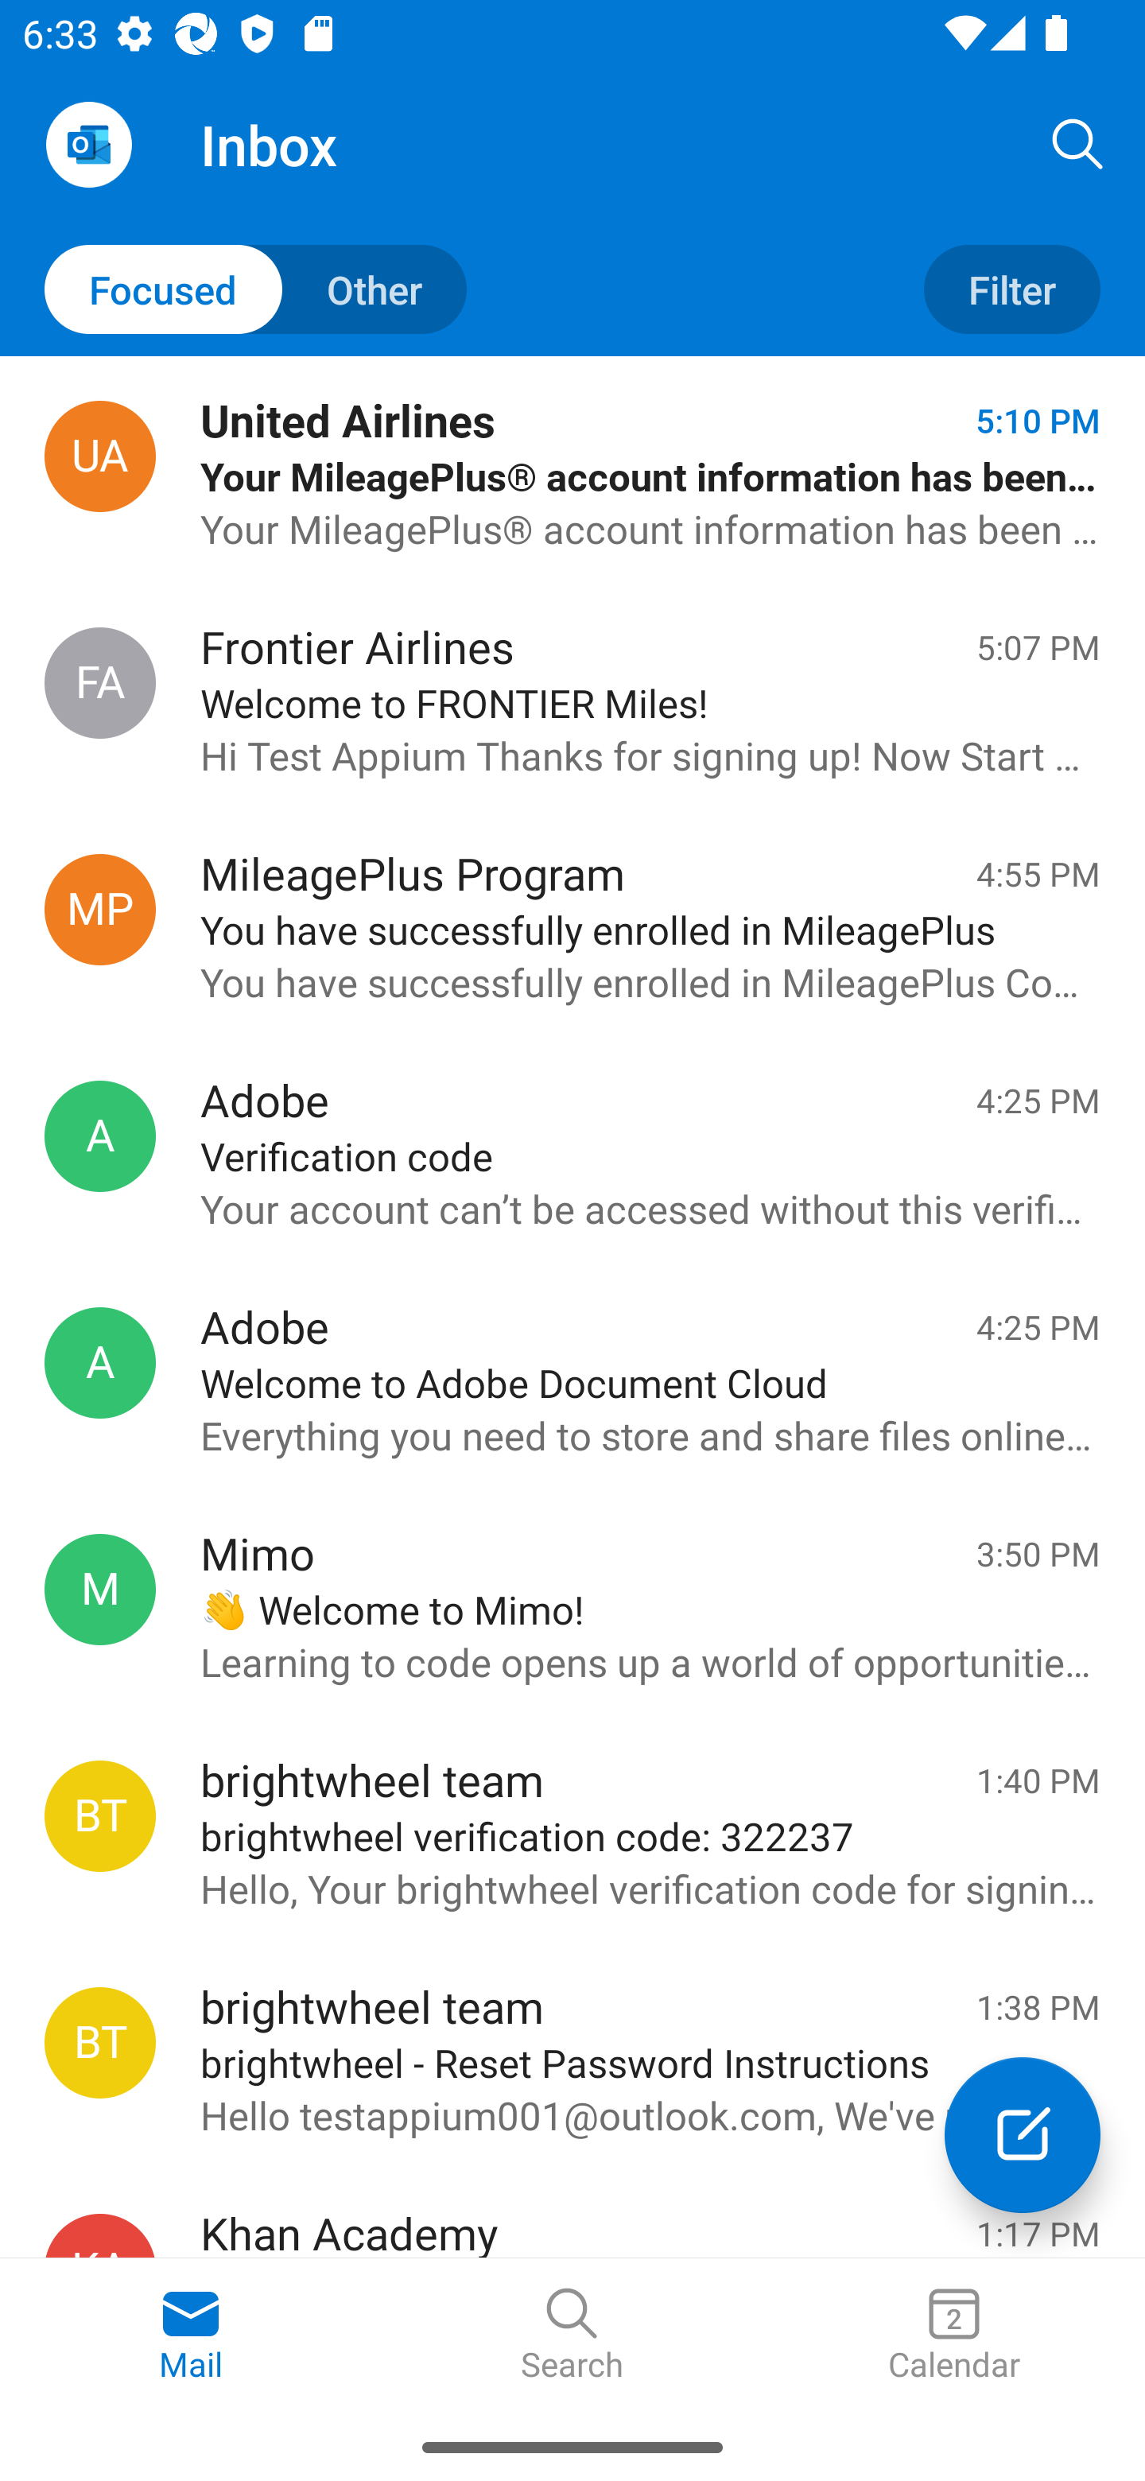 This screenshot has width=1145, height=2481. What do you see at coordinates (572, 2335) in the screenshot?
I see `Search` at bounding box center [572, 2335].